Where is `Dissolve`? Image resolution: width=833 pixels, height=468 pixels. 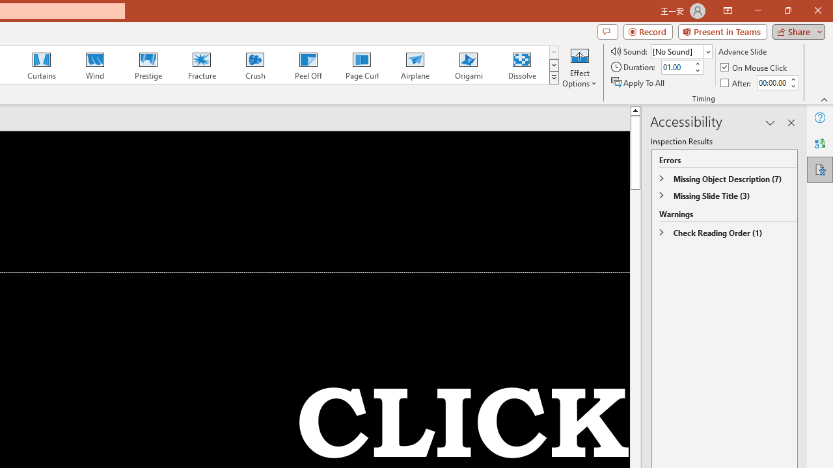
Dissolve is located at coordinates (522, 65).